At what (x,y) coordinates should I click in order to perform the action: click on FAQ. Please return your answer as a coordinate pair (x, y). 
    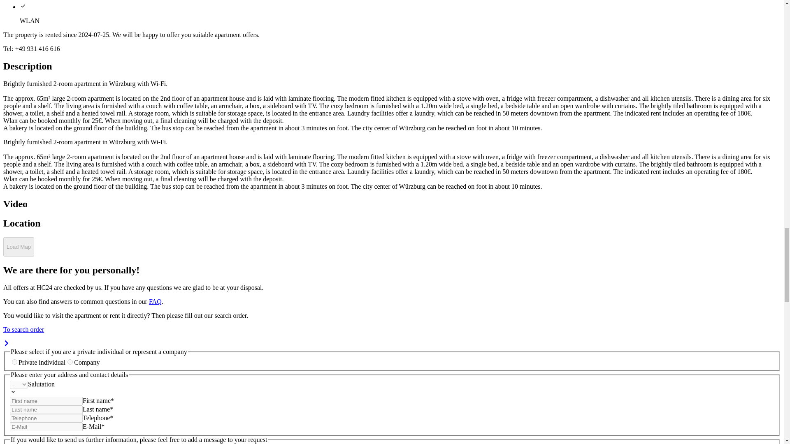
    Looking at the image, I should click on (156, 301).